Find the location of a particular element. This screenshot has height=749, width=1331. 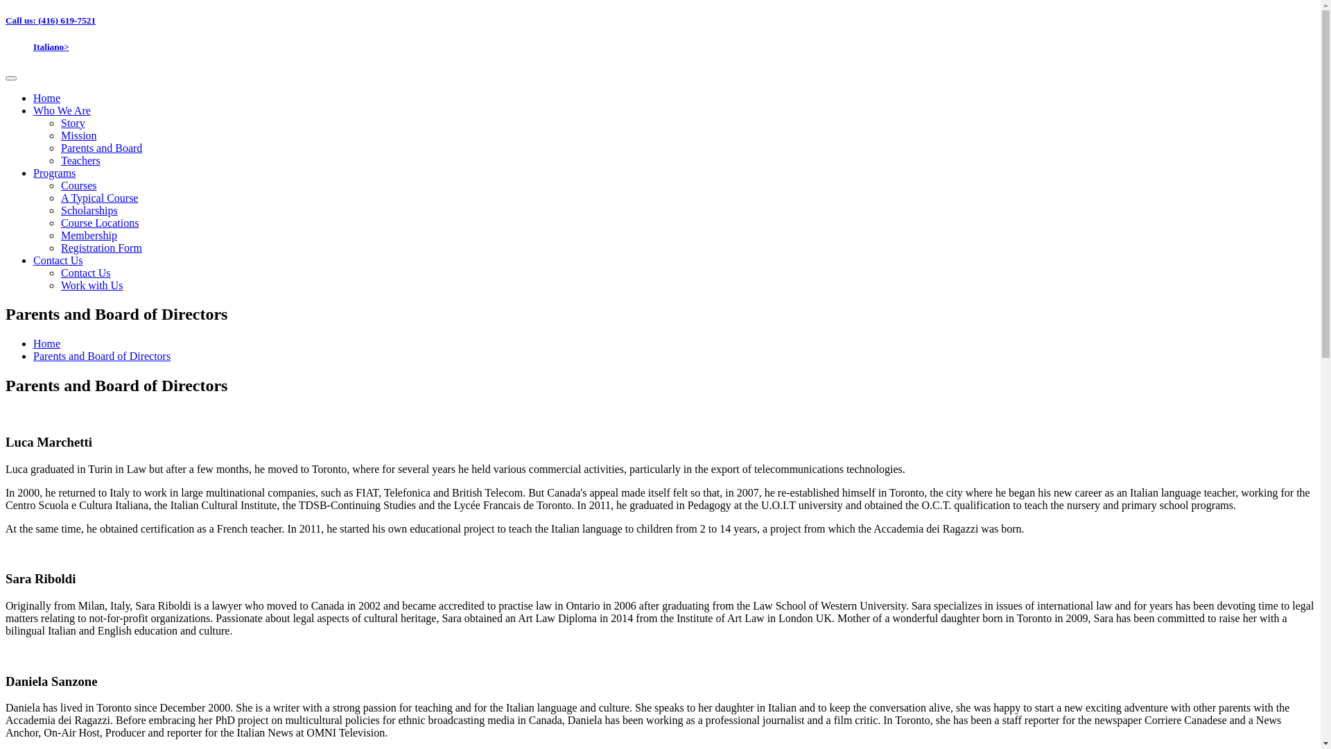

Parents and Board is located at coordinates (101, 148).